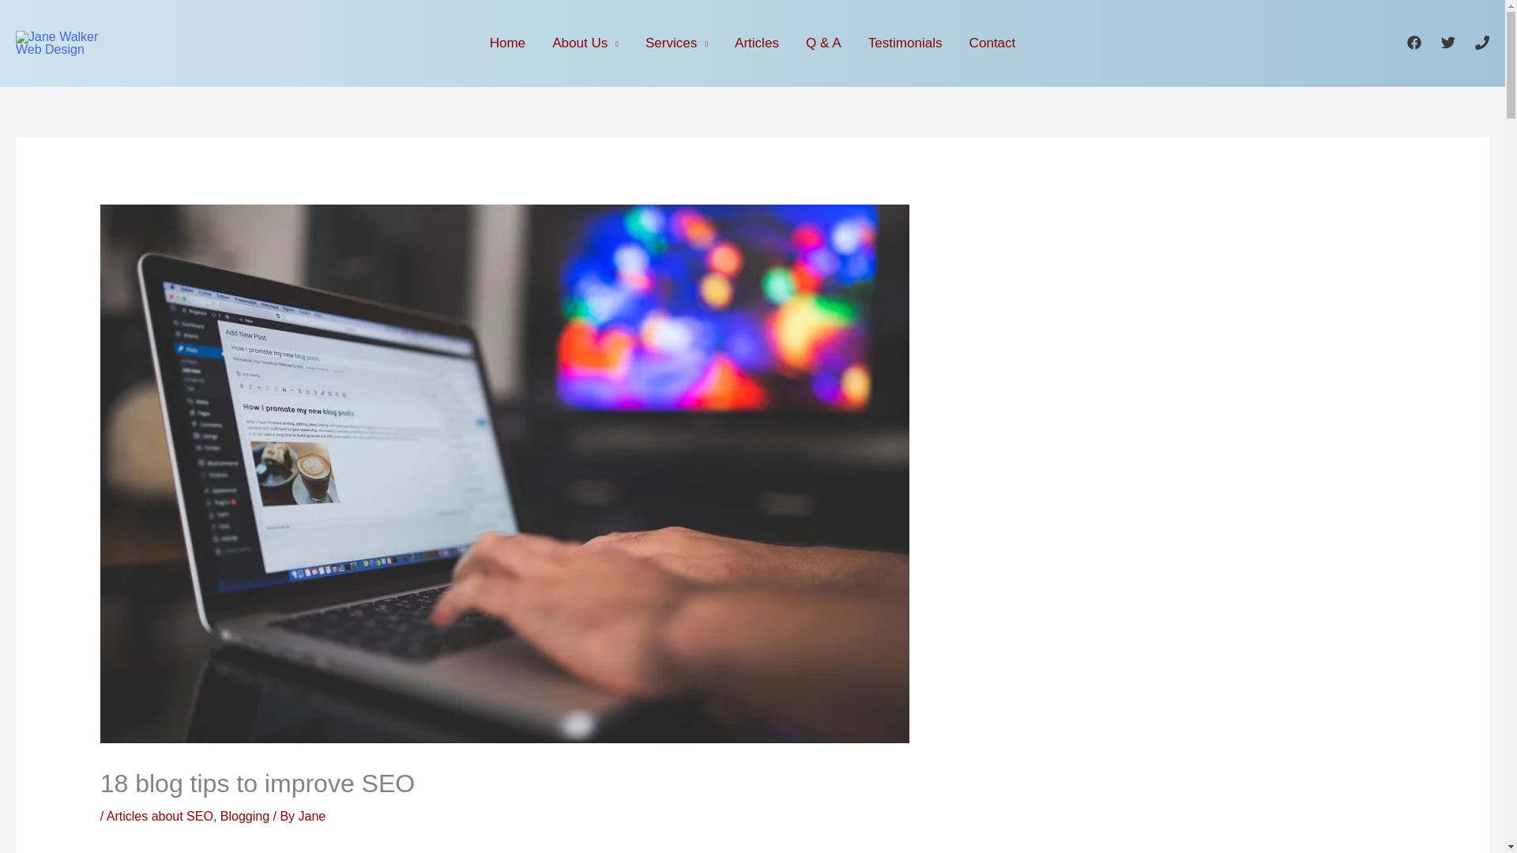 The width and height of the screenshot is (1517, 853). What do you see at coordinates (585, 43) in the screenshot?
I see `About Us` at bounding box center [585, 43].